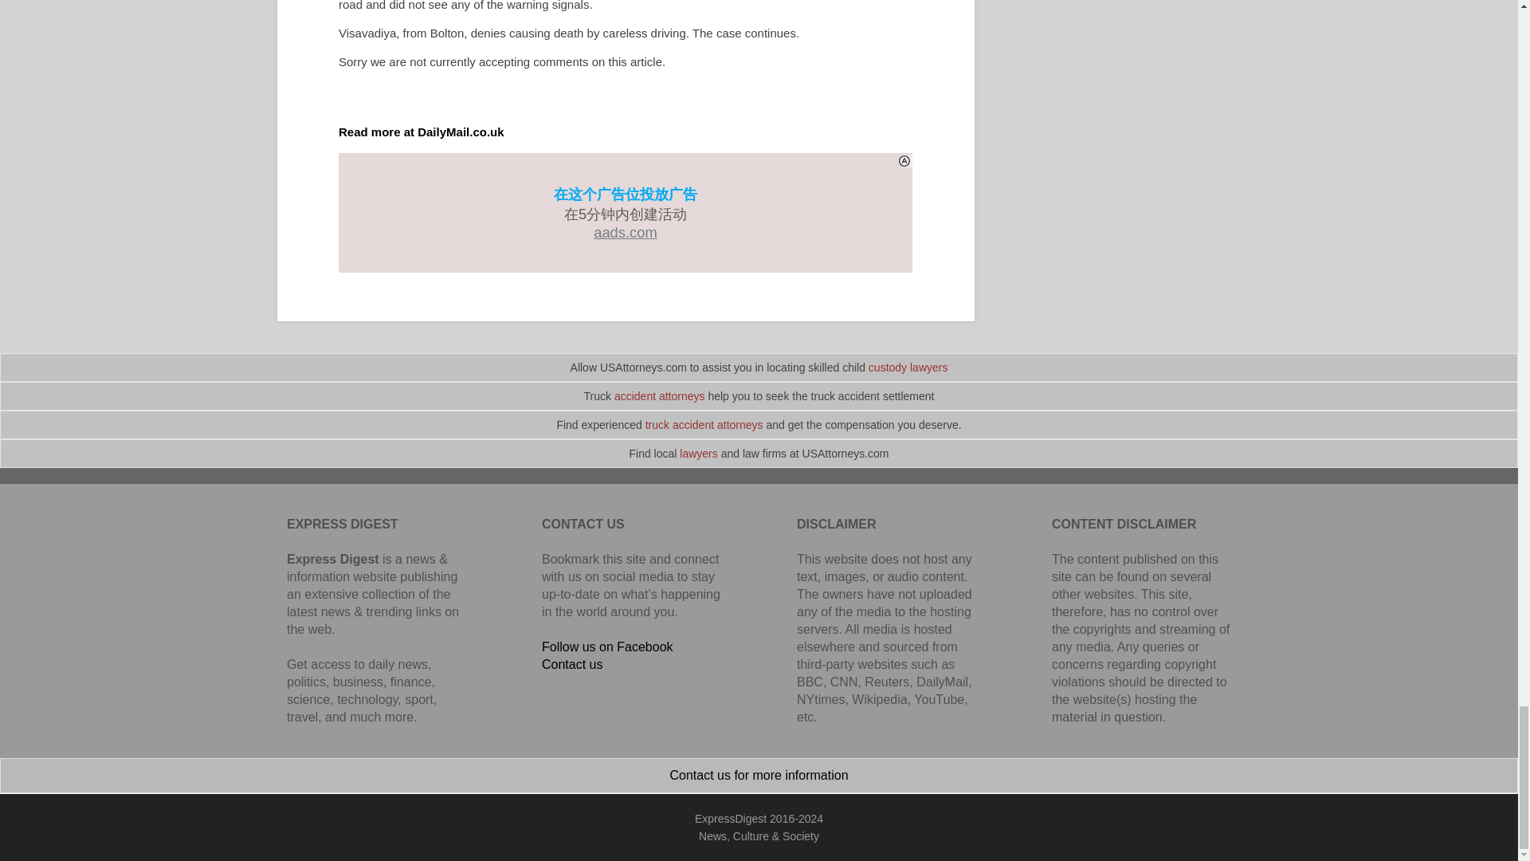 This screenshot has height=861, width=1530. I want to click on lawyers, so click(698, 453).